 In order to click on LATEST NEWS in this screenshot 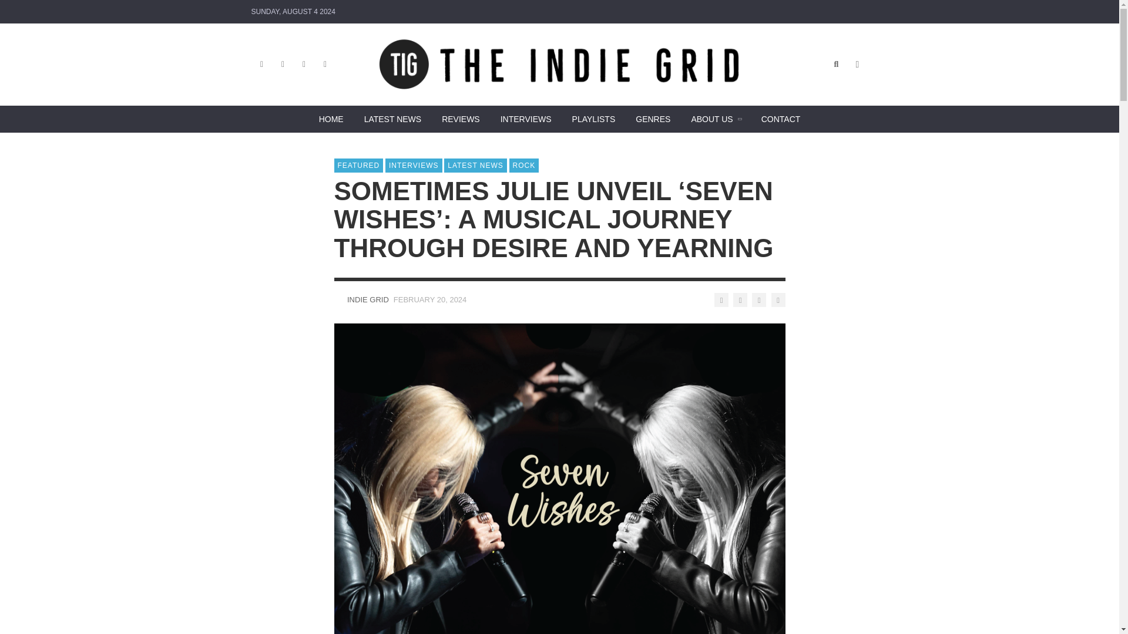, I will do `click(392, 119)`.